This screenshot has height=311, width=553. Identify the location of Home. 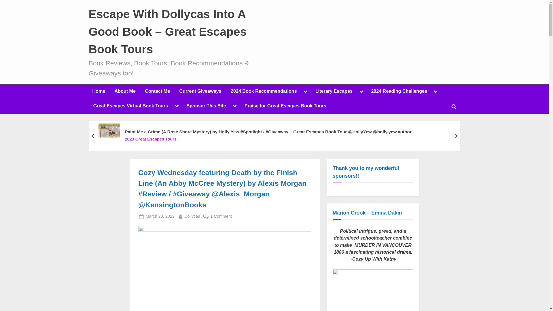
(99, 92).